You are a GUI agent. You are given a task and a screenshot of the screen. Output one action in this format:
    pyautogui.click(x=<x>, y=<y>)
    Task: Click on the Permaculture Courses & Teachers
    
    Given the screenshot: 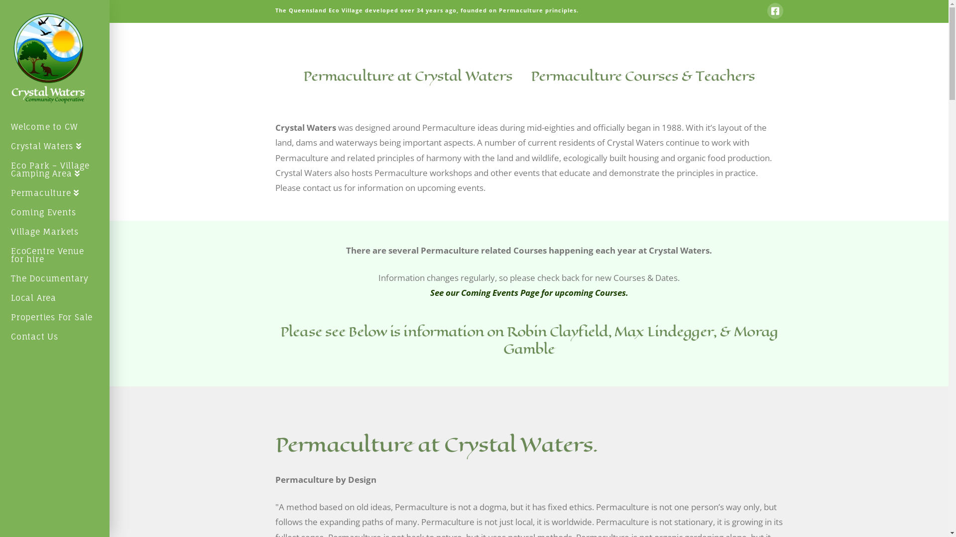 What is the action you would take?
    pyautogui.click(x=642, y=76)
    